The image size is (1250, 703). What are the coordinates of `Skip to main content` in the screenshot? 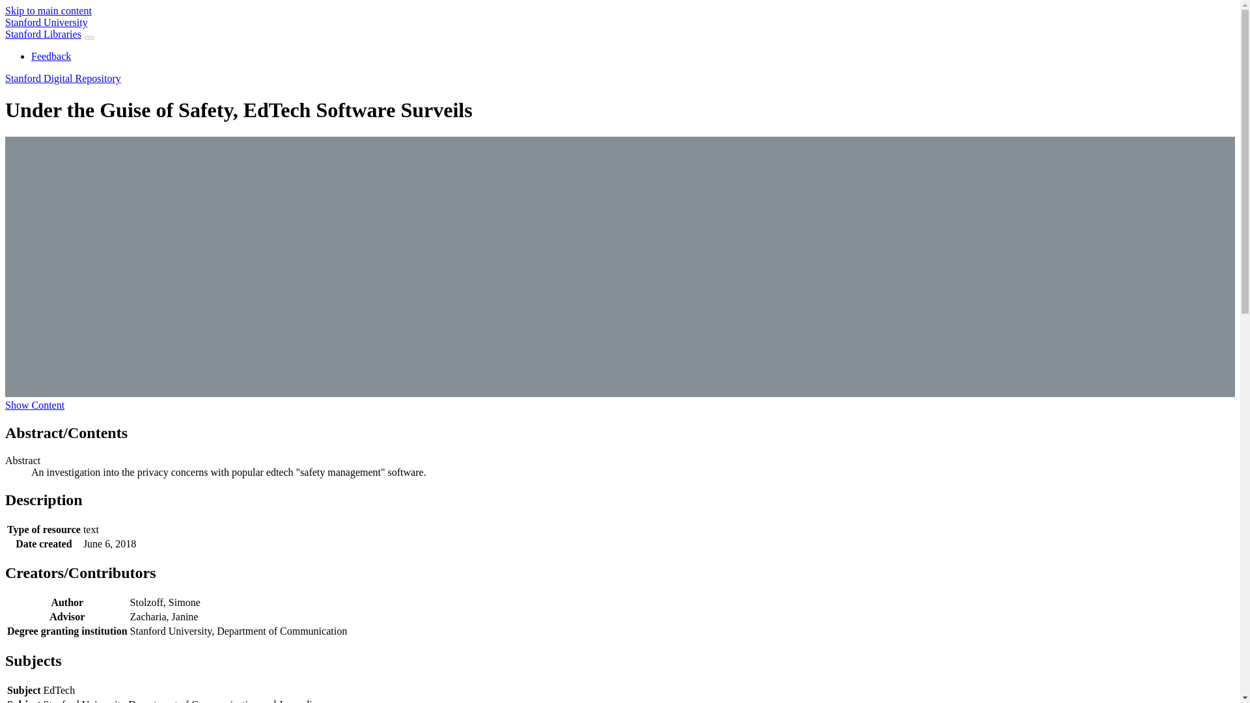 It's located at (48, 10).